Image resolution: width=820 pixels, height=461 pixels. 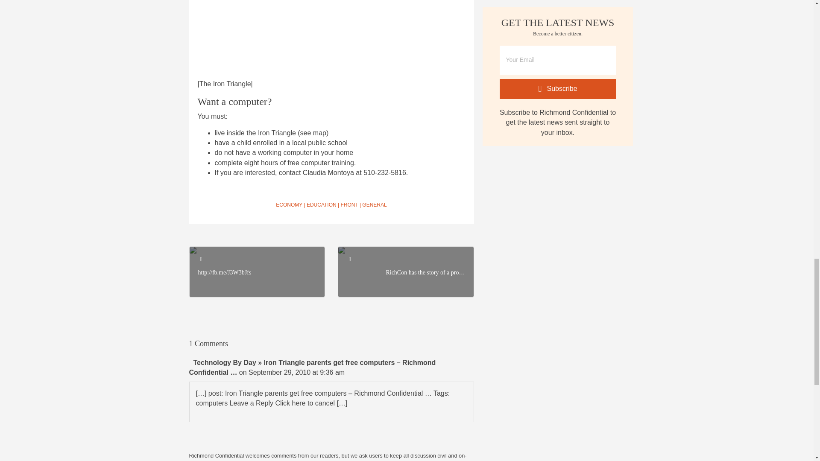 What do you see at coordinates (558, 89) in the screenshot?
I see `Subscribe` at bounding box center [558, 89].